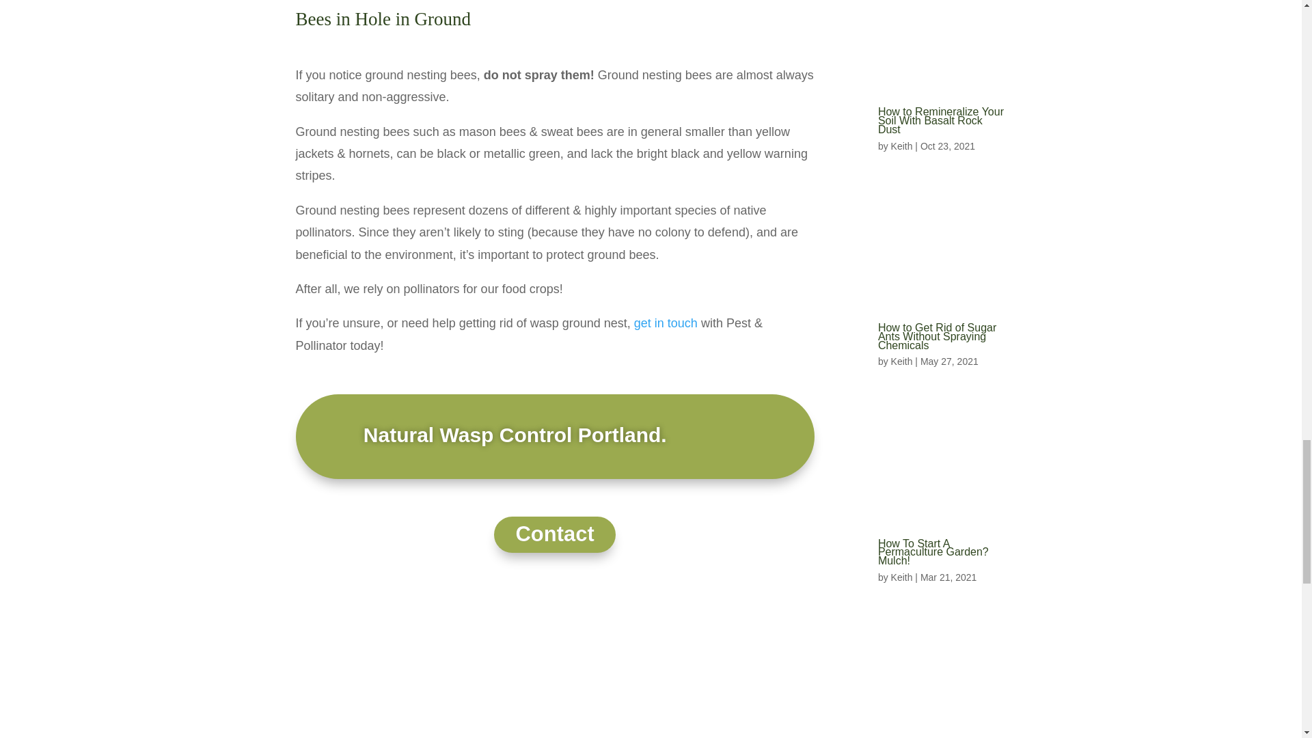 The image size is (1312, 738). What do you see at coordinates (555, 534) in the screenshot?
I see `Contact` at bounding box center [555, 534].